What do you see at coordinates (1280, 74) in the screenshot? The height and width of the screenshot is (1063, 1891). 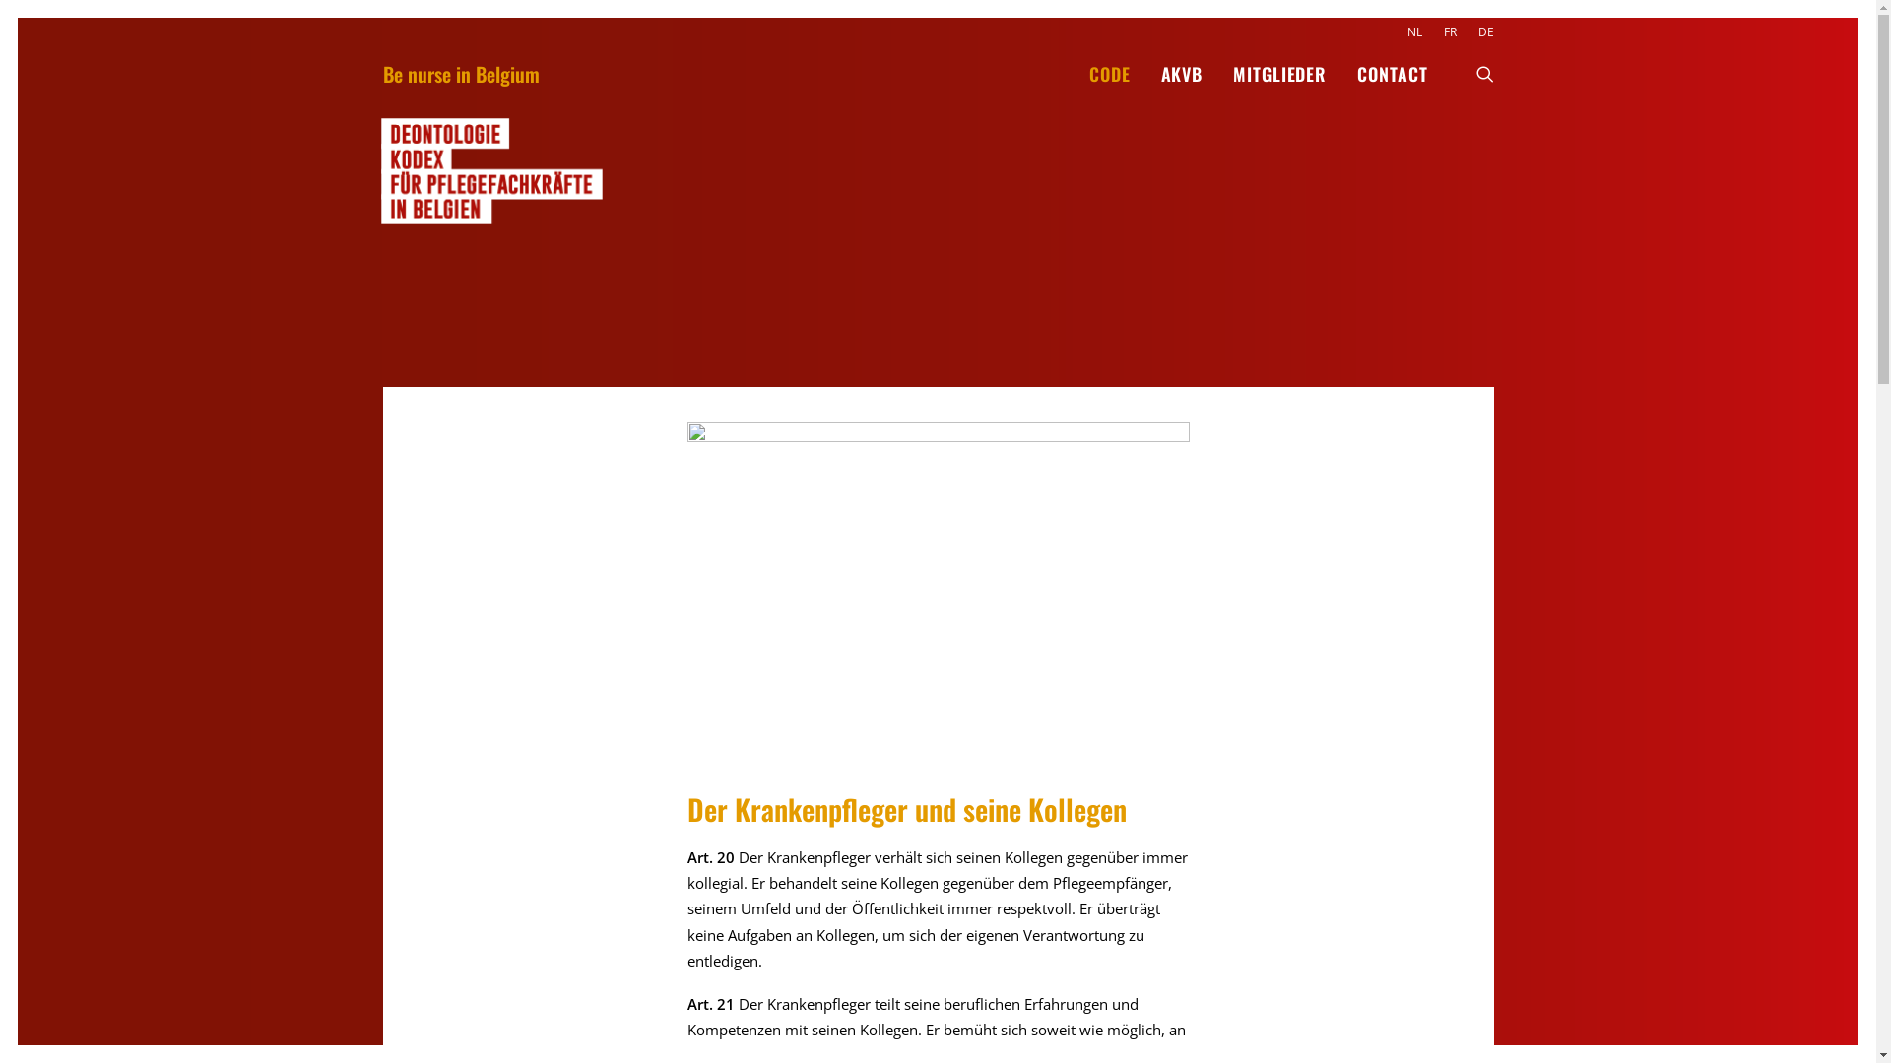 I see `MITGLIEDER` at bounding box center [1280, 74].